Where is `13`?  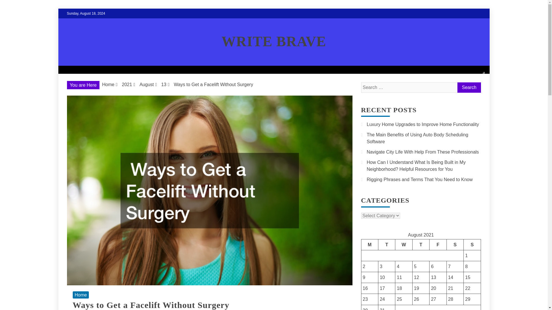 13 is located at coordinates (164, 84).